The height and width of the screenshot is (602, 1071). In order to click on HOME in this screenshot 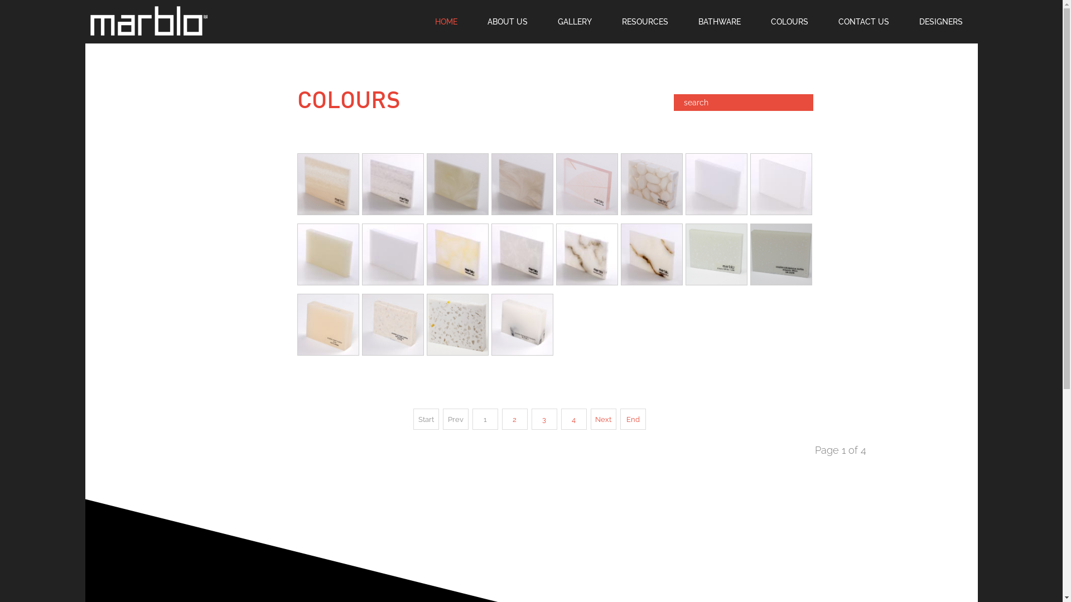, I will do `click(446, 21)`.